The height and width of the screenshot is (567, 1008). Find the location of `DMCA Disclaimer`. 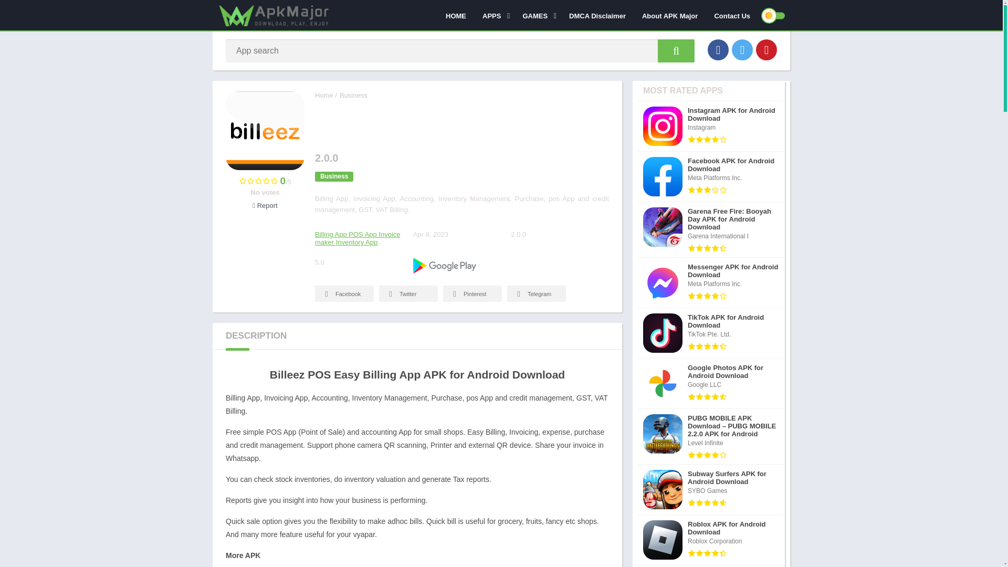

DMCA Disclaimer is located at coordinates (597, 15).